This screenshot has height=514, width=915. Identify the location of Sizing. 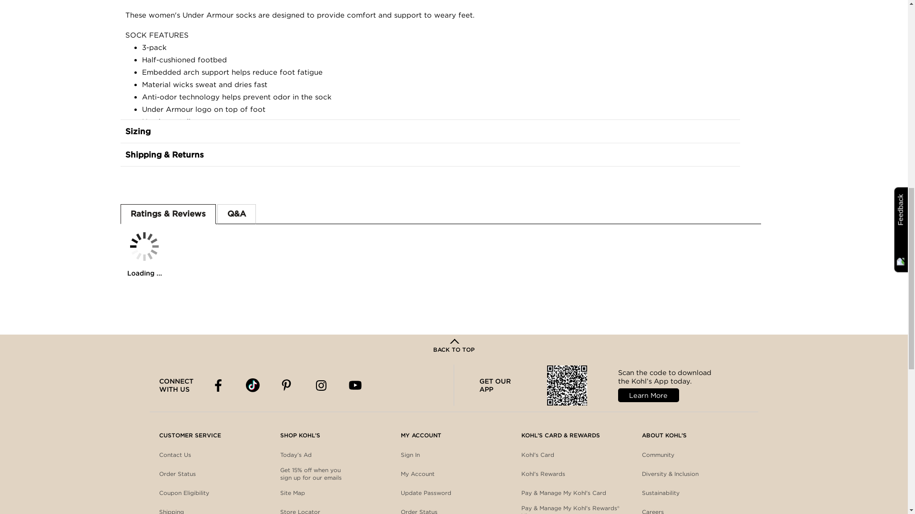
(429, 131).